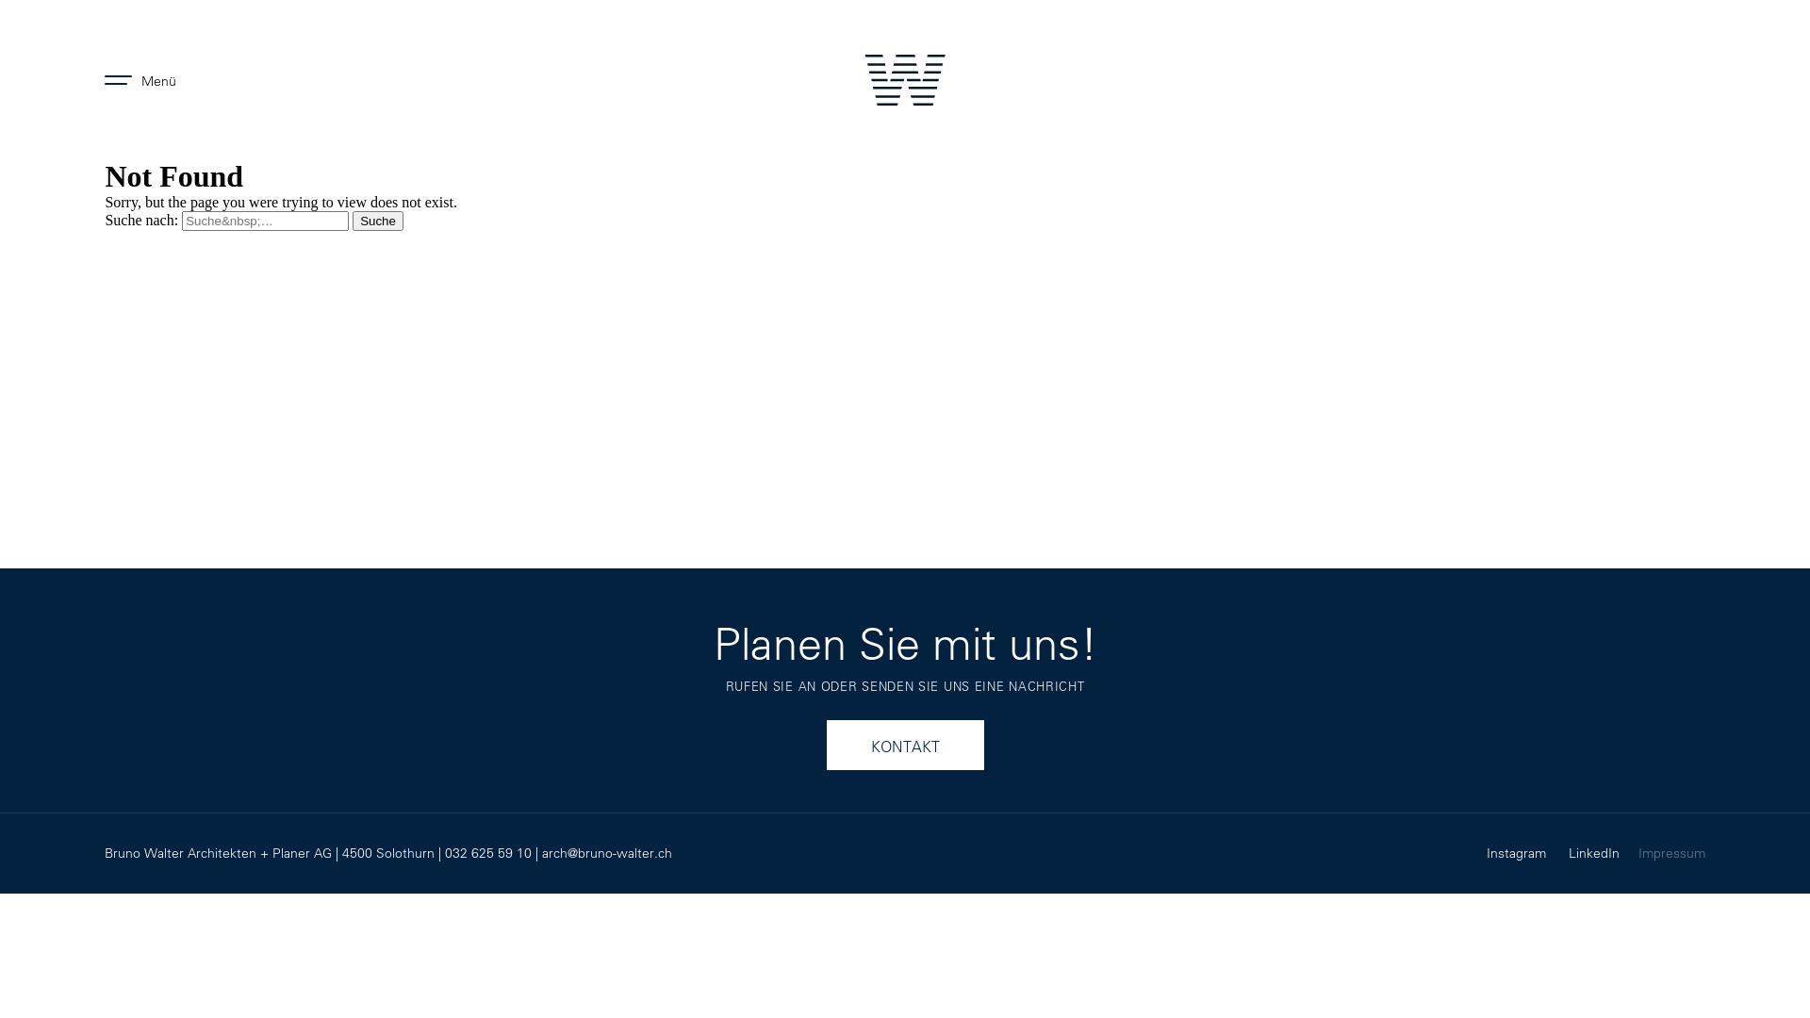 The image size is (1810, 1018). I want to click on 032 625 59 10, so click(488, 853).